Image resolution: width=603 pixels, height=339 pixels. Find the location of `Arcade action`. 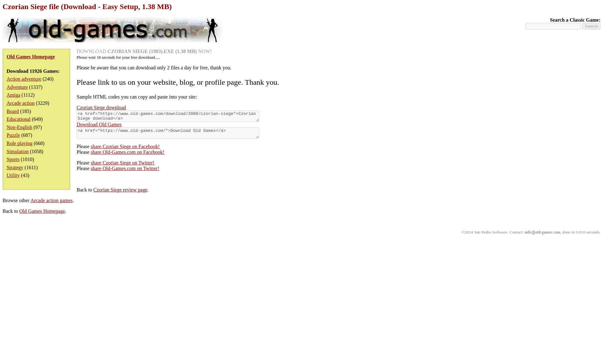

Arcade action is located at coordinates (20, 103).